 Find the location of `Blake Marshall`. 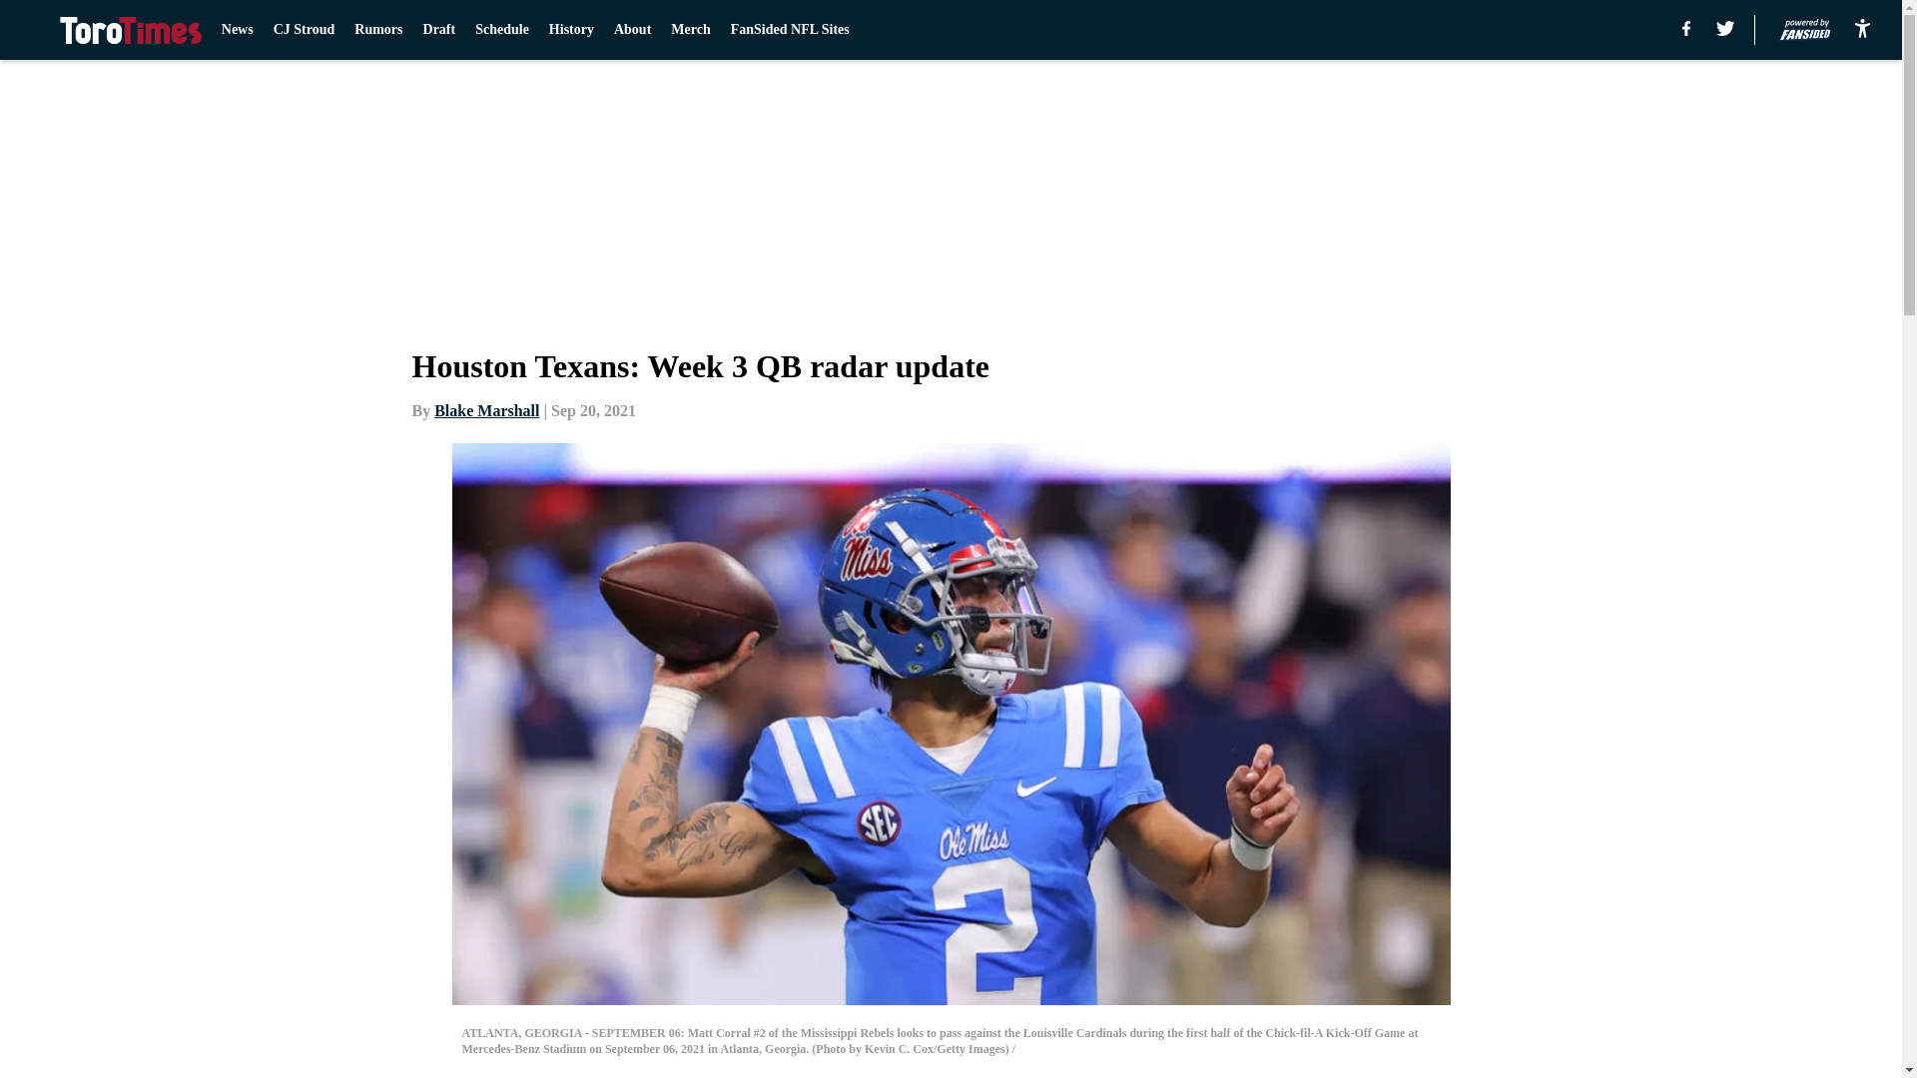

Blake Marshall is located at coordinates (486, 410).